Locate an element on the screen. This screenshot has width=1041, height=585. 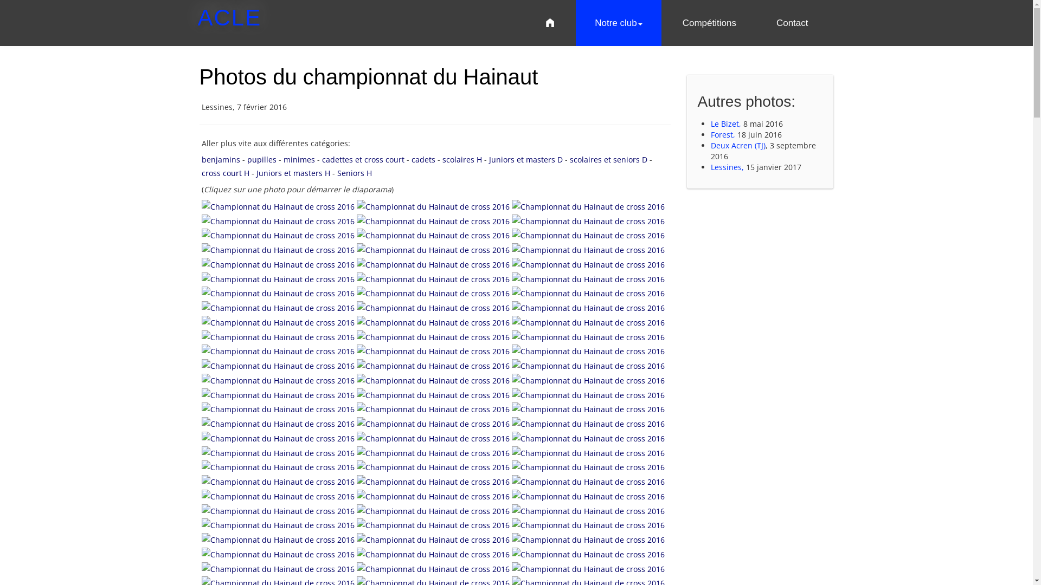
cadets is located at coordinates (423, 159).